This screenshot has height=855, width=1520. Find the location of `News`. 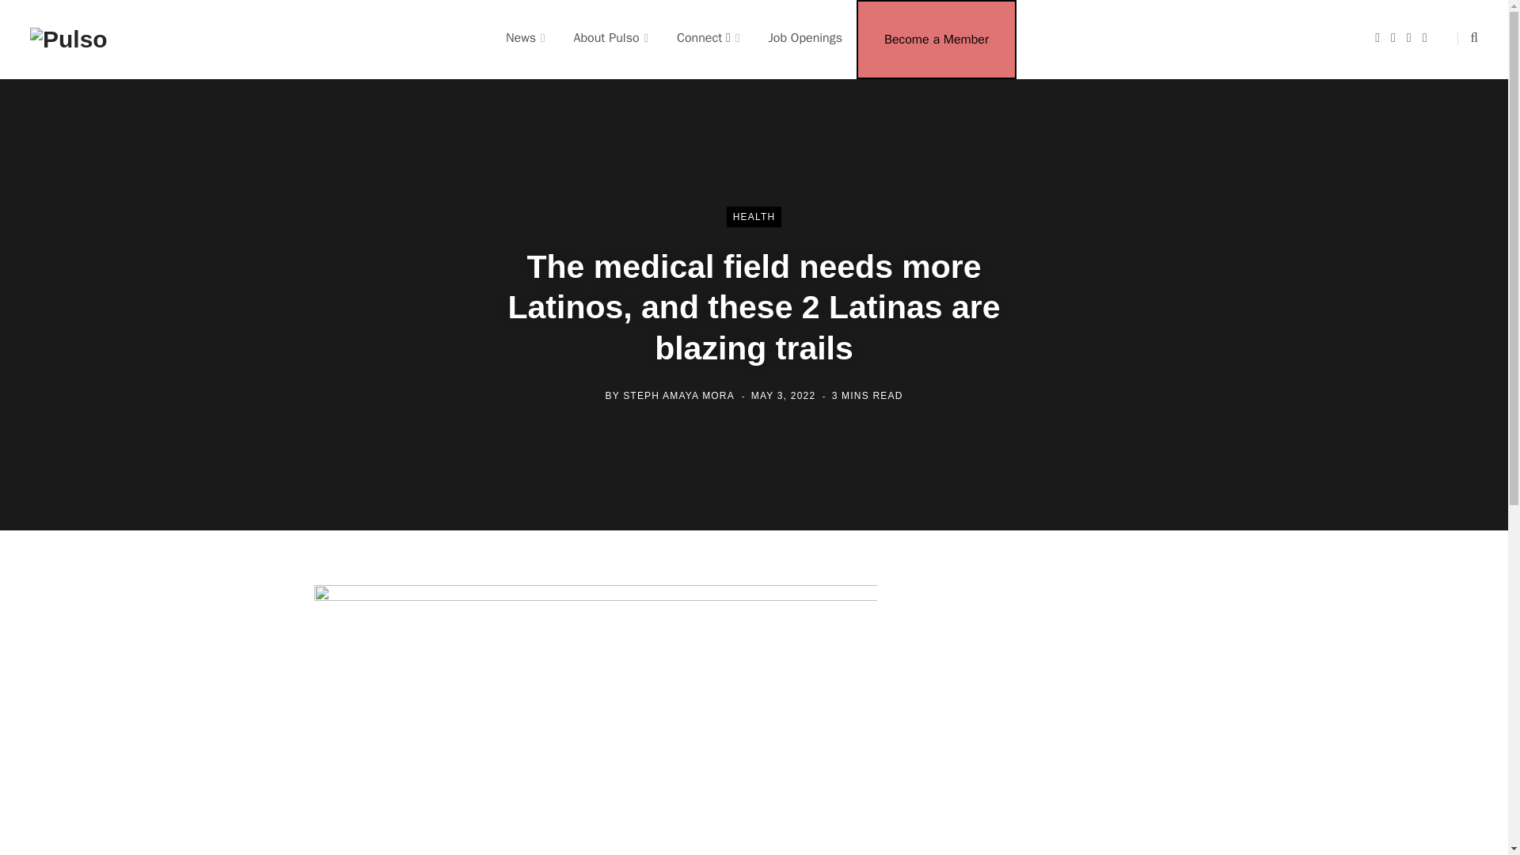

News is located at coordinates (525, 38).